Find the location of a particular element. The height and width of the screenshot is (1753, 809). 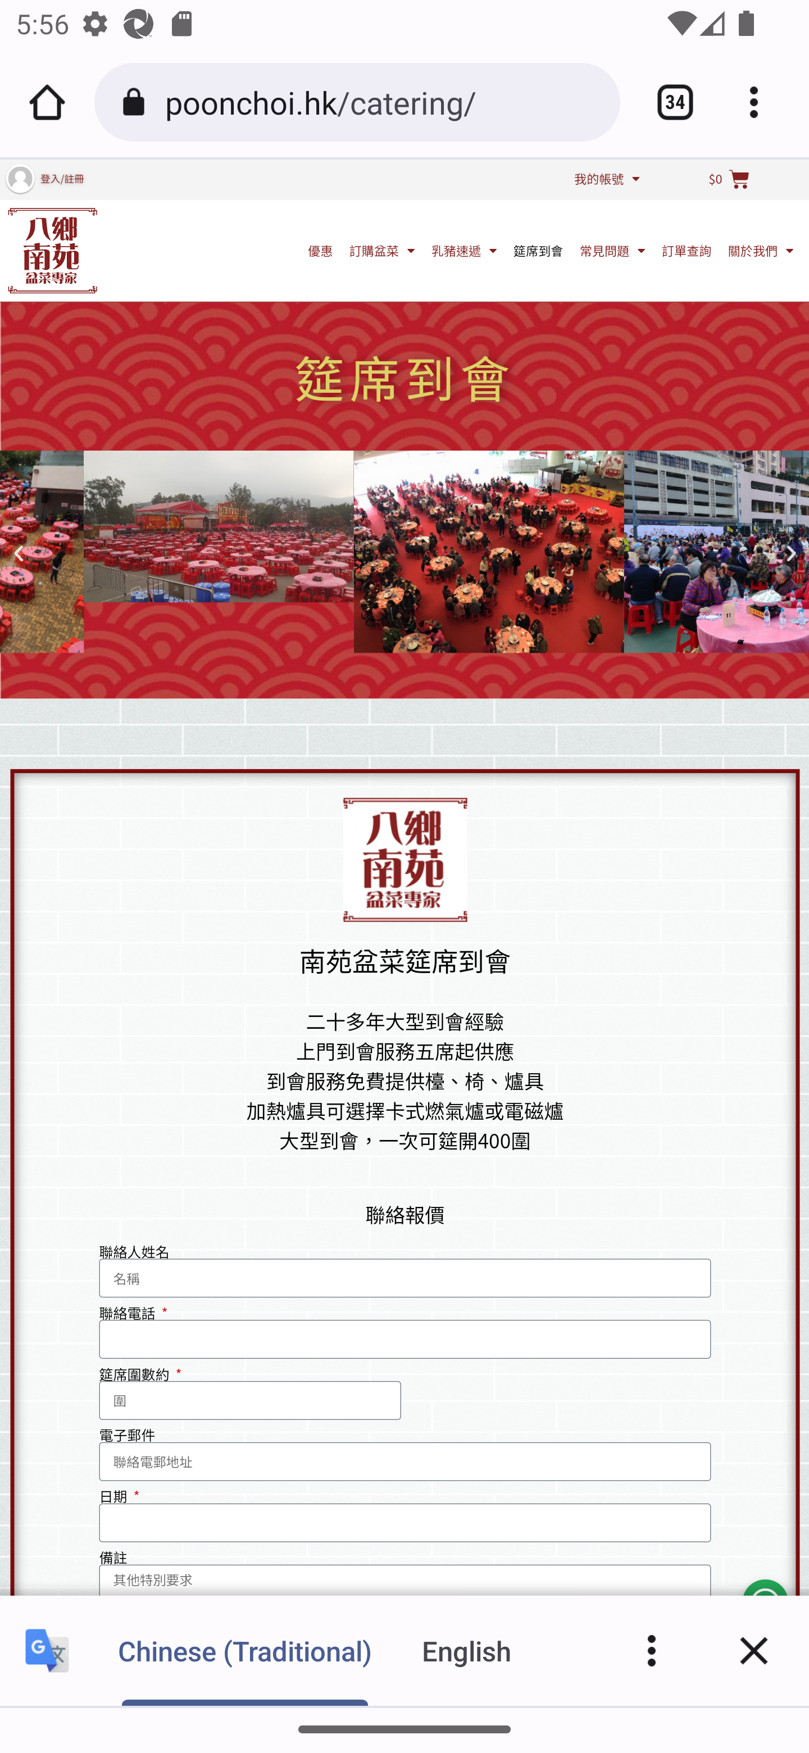

Close is located at coordinates (754, 1650).